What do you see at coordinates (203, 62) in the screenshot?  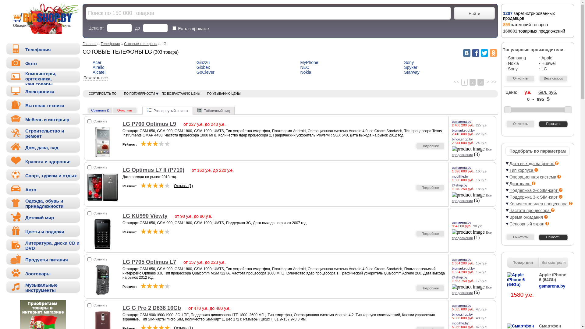 I see `Ginzzu` at bounding box center [203, 62].